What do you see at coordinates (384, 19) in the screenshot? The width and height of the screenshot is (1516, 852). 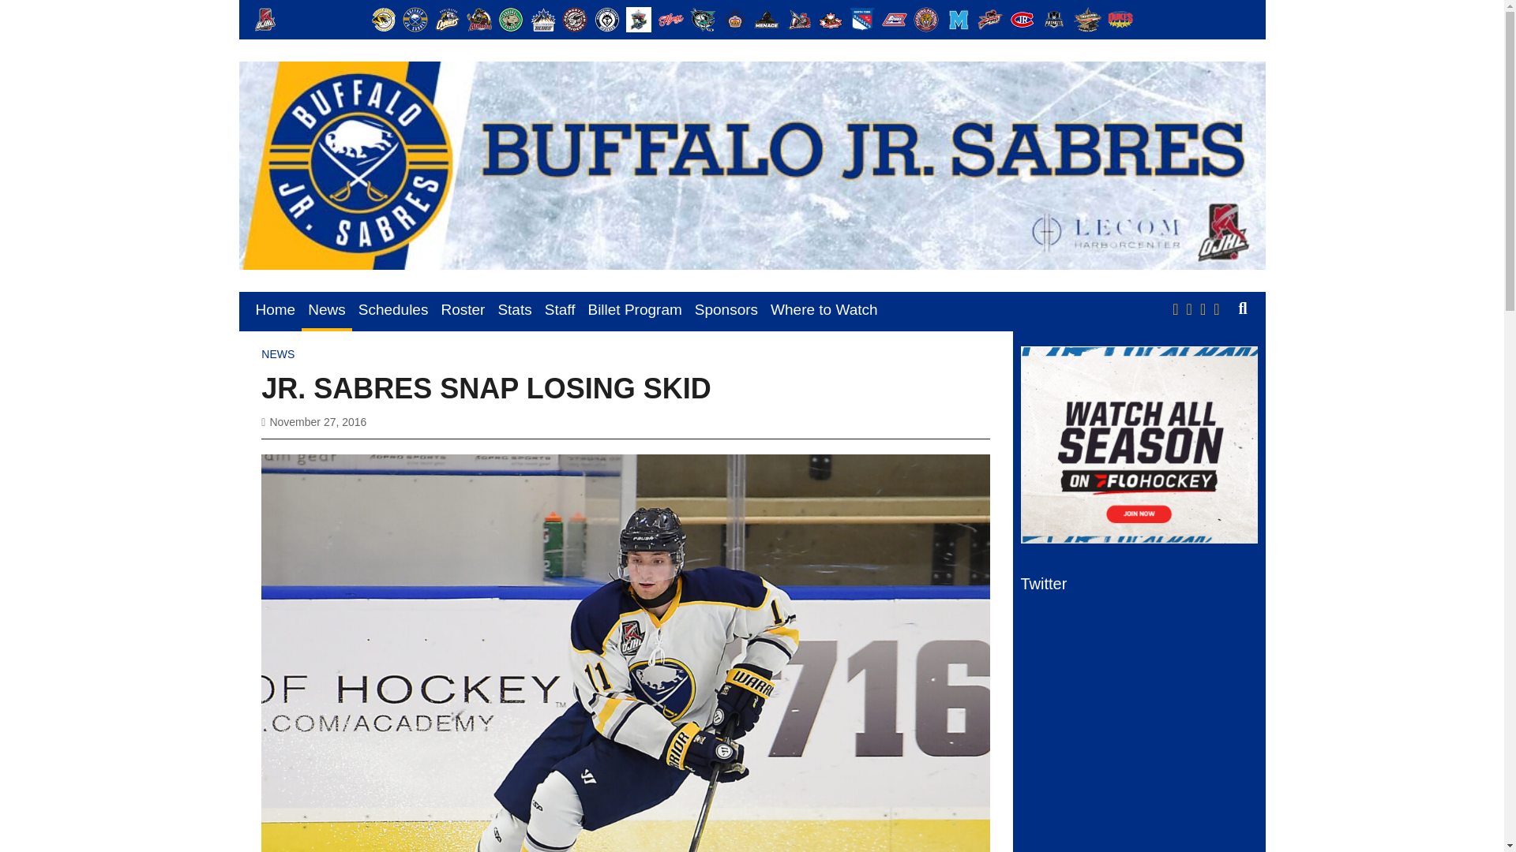 I see `Aurora Tigers` at bounding box center [384, 19].